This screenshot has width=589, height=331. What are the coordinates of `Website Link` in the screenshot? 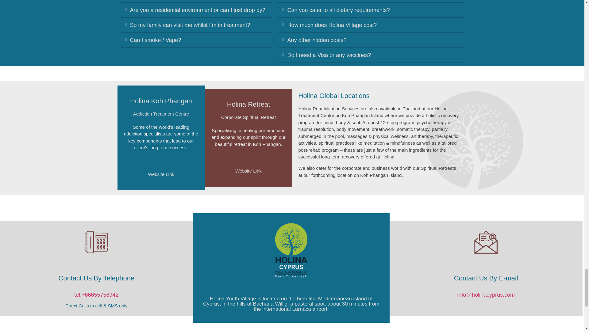 It's located at (161, 174).